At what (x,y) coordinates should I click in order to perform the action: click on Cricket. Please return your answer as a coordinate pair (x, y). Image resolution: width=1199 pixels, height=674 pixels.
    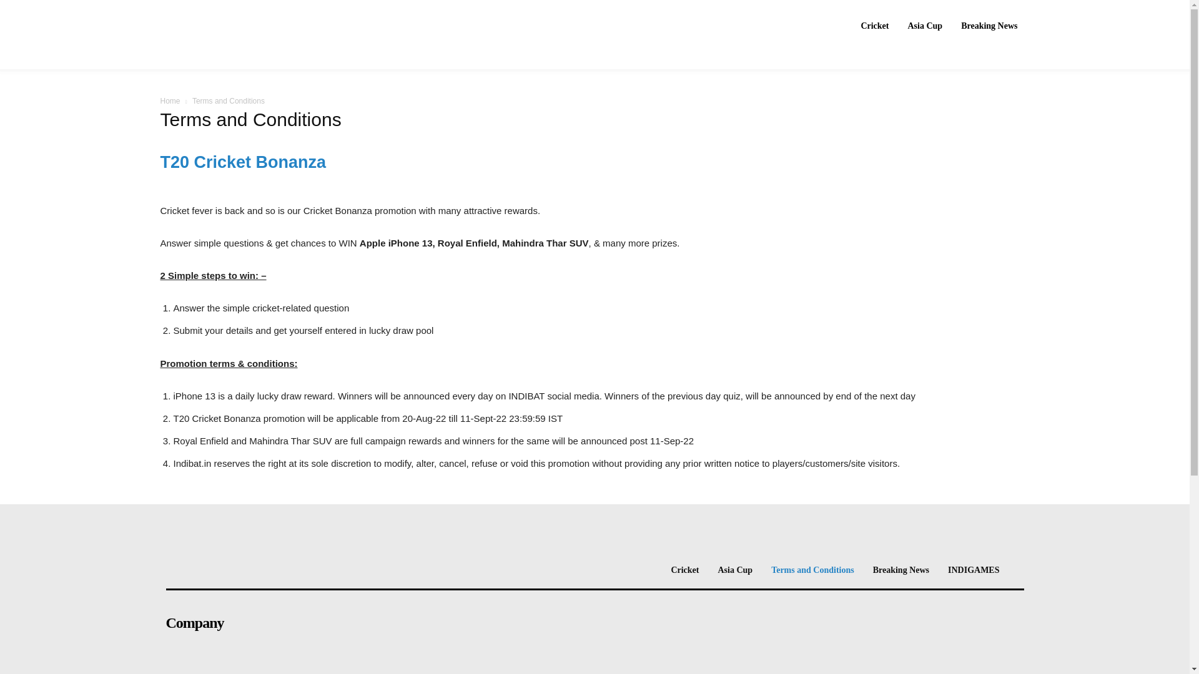
    Looking at the image, I should click on (874, 26).